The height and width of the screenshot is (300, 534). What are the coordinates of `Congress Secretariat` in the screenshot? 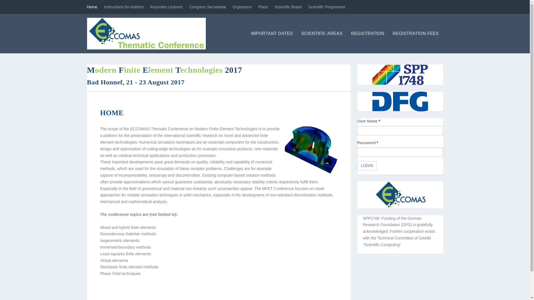 It's located at (207, 7).